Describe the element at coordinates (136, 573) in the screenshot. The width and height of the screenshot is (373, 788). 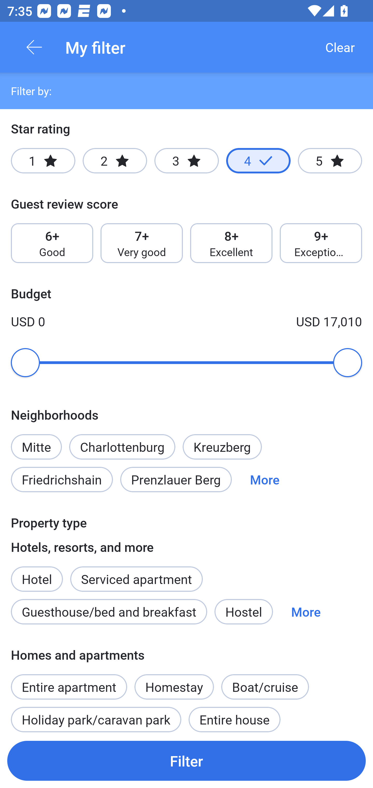
I see `Serviced apartment` at that location.